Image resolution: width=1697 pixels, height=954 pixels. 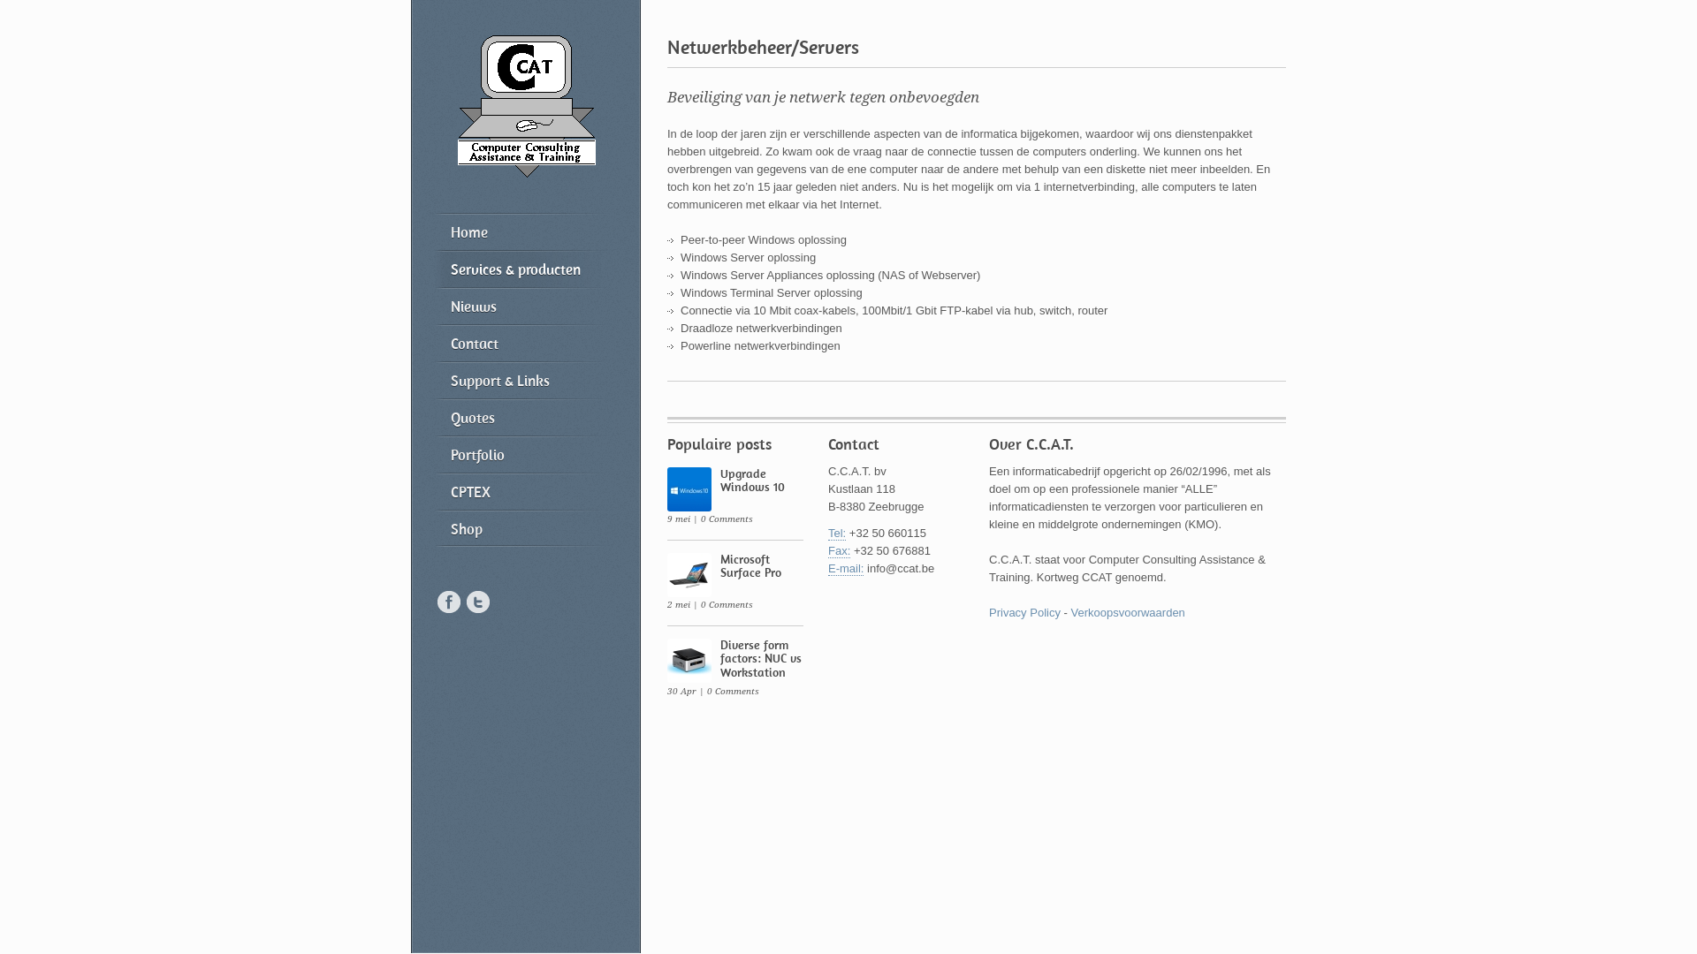 I want to click on 0 Comments, so click(x=727, y=604).